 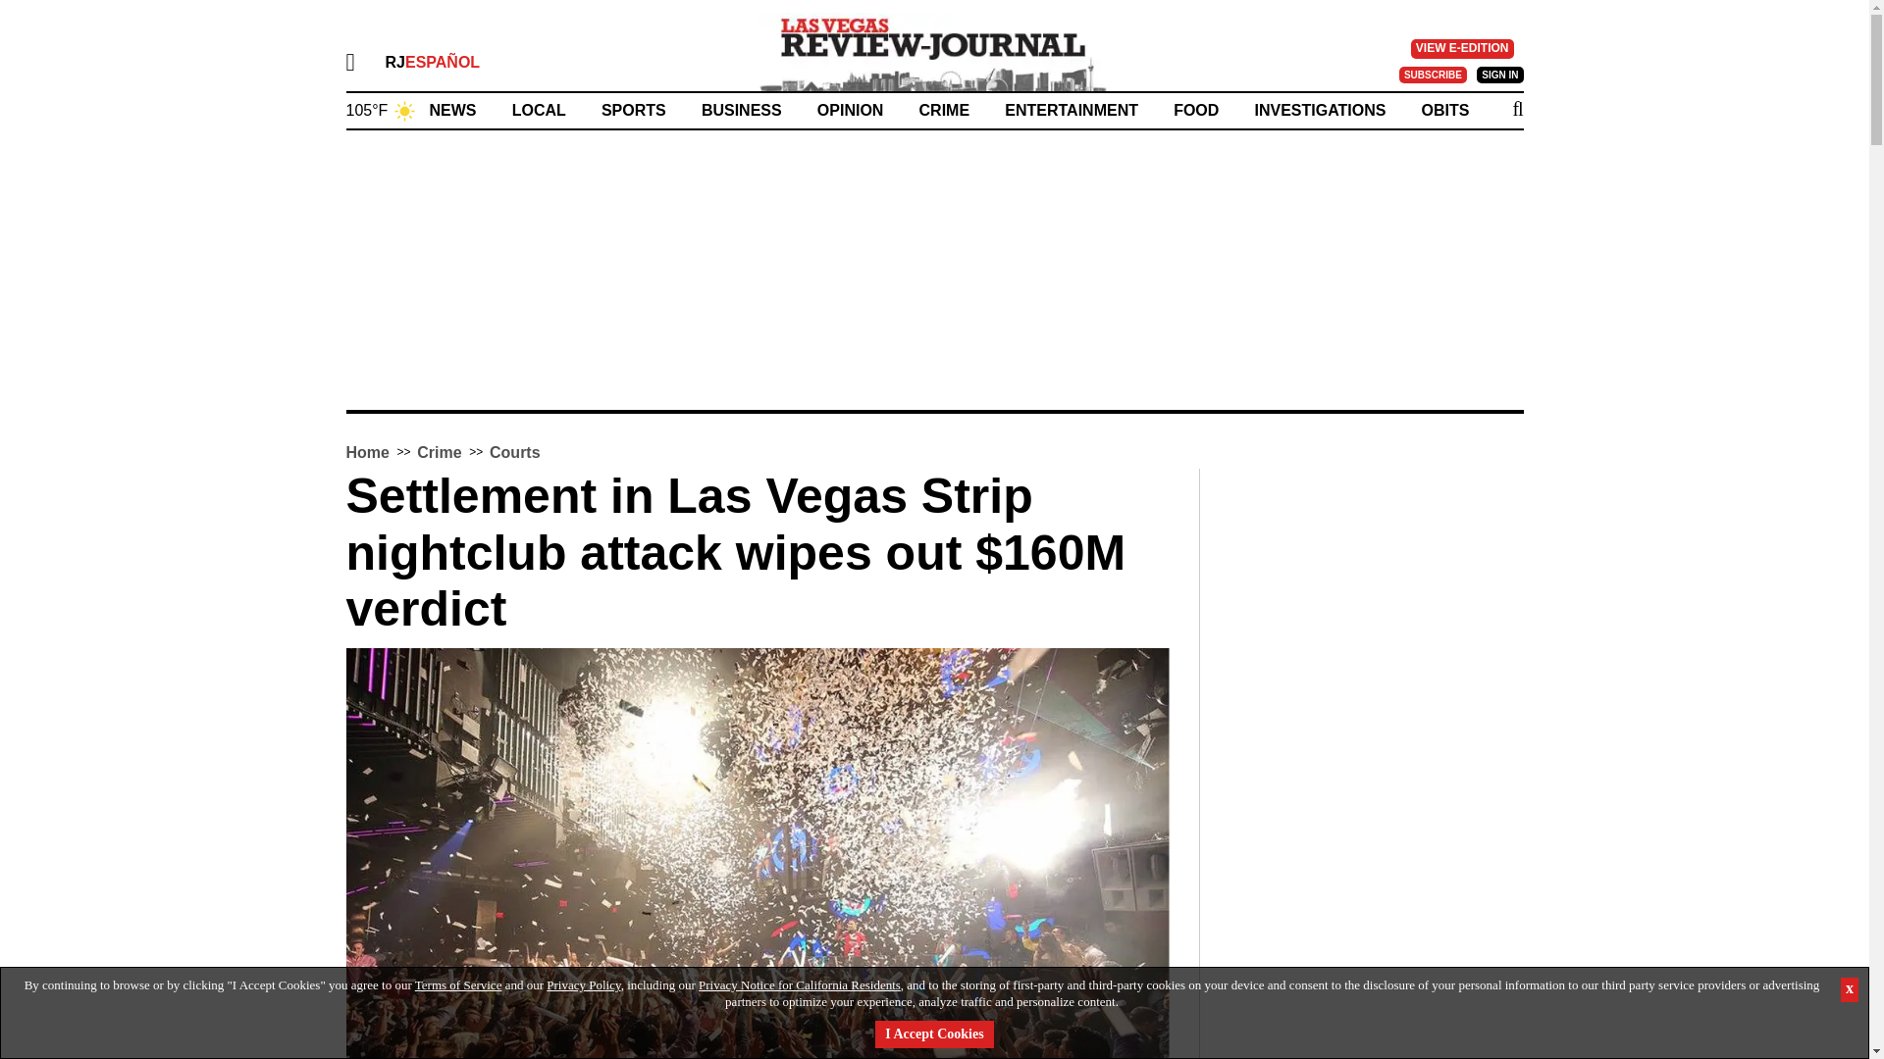 I want to click on Weather Forecast, so click(x=381, y=108).